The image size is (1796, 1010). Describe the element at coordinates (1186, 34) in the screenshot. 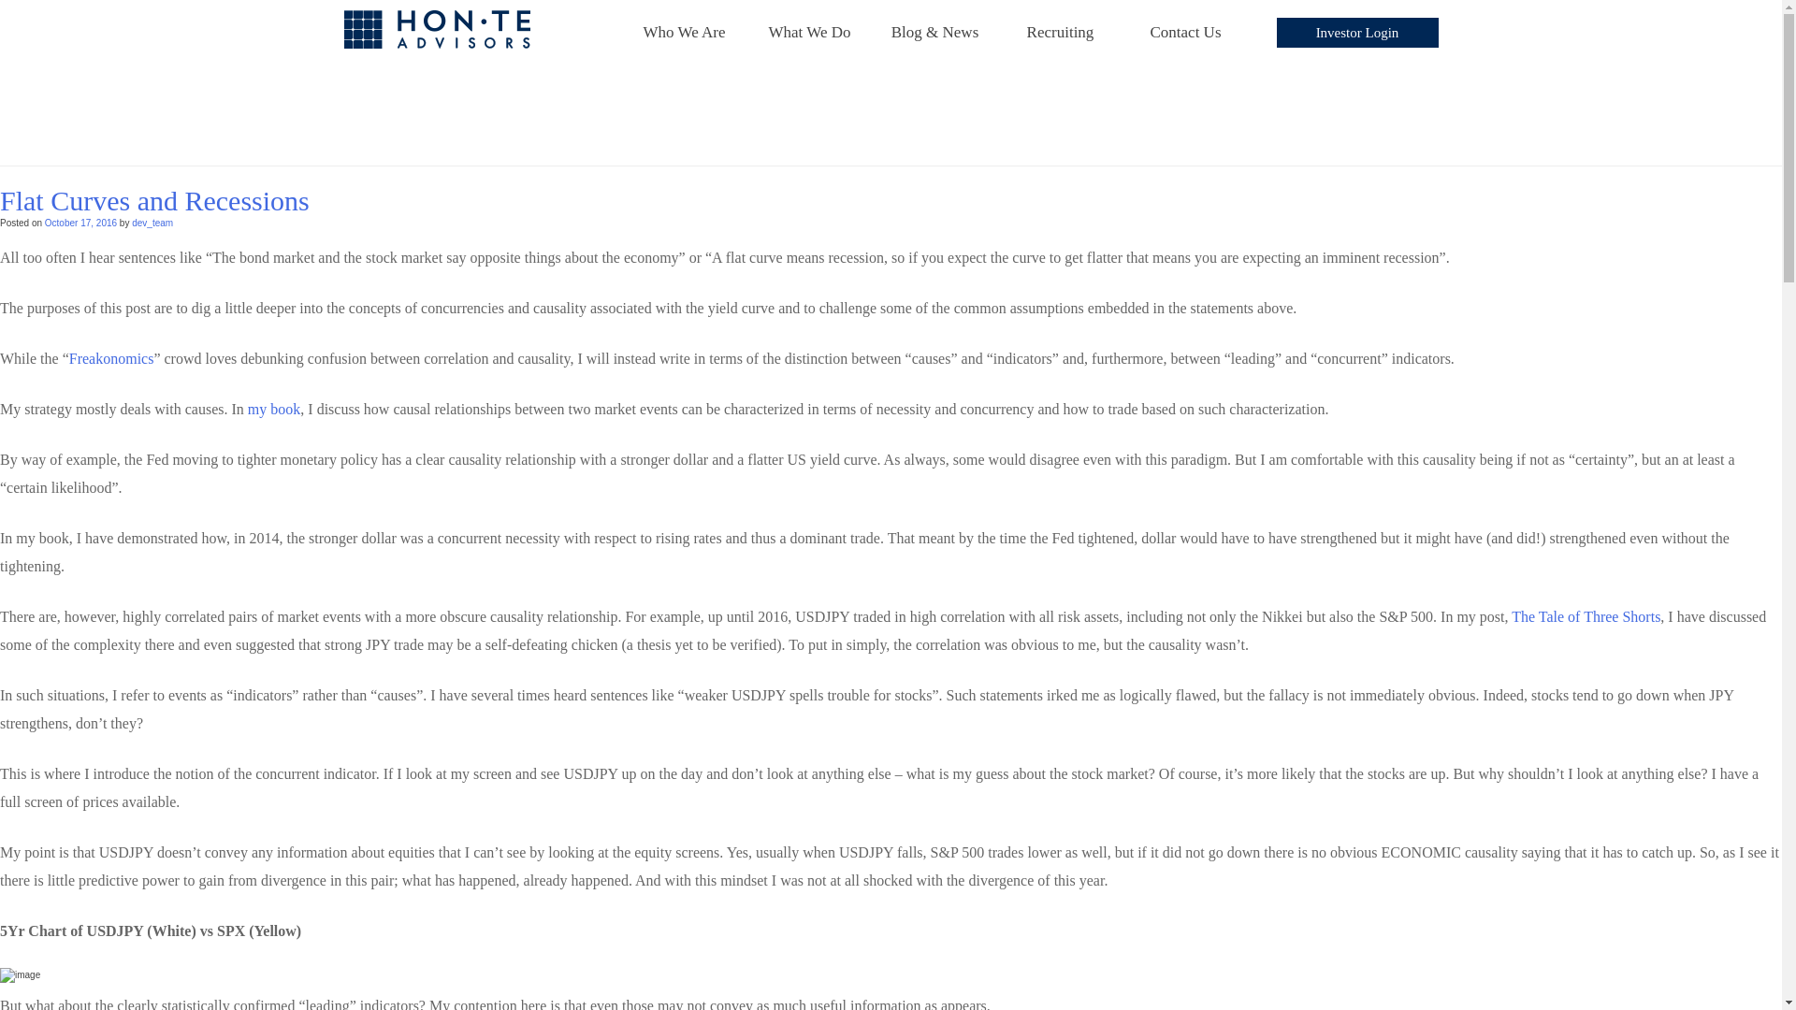

I see `Contact Us` at that location.